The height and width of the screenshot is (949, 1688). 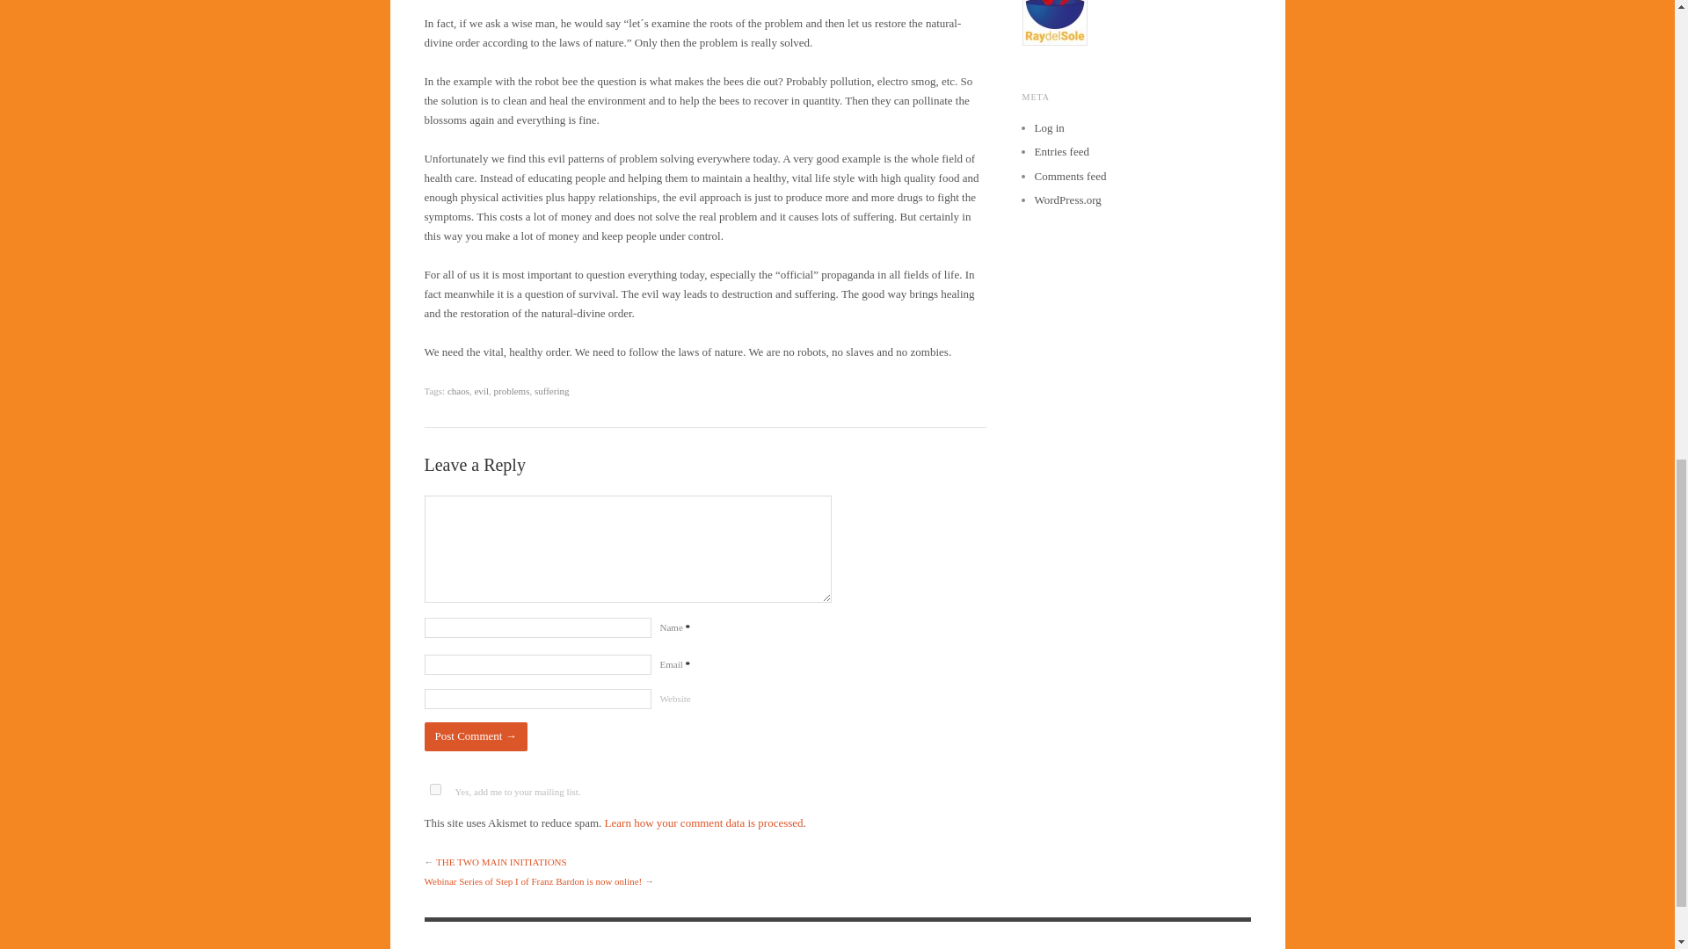 What do you see at coordinates (511, 390) in the screenshot?
I see `problems` at bounding box center [511, 390].